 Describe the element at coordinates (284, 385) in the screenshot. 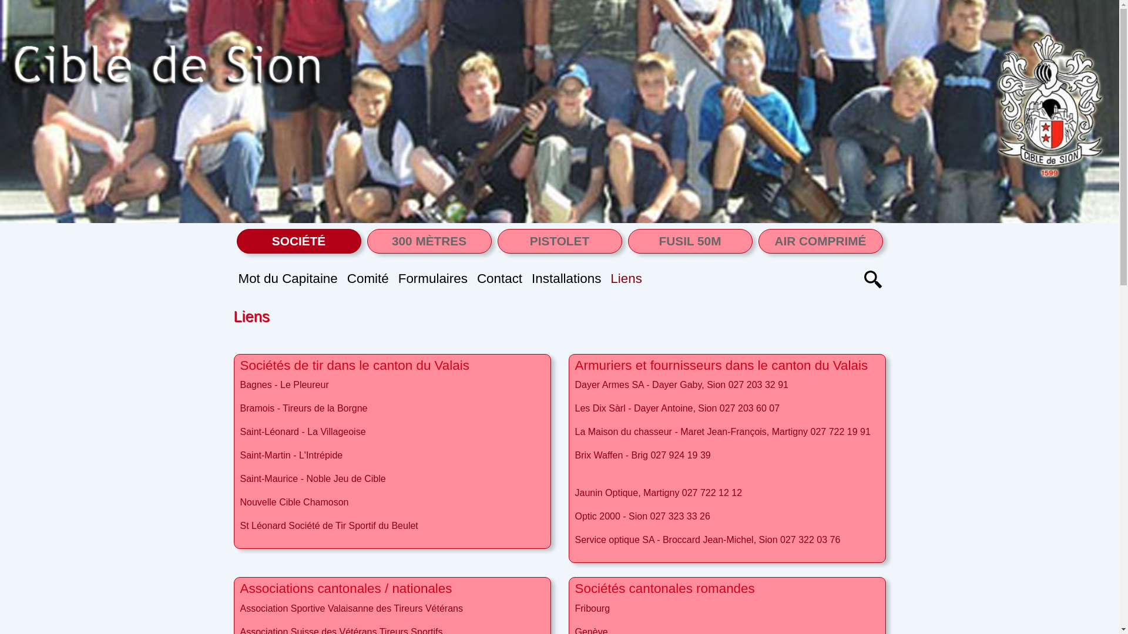

I see `Bagnes - Le Pleureur` at that location.